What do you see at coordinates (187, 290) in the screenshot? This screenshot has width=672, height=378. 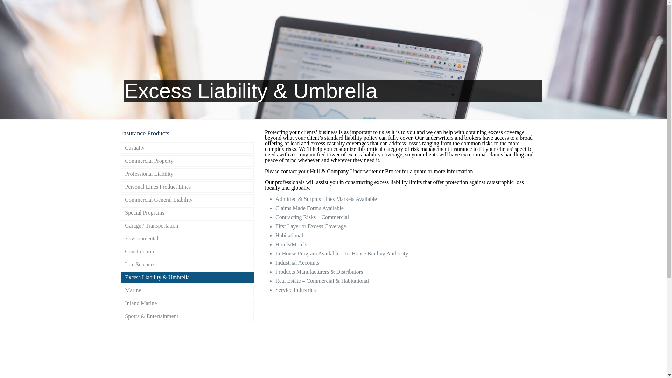 I see `Marine` at bounding box center [187, 290].